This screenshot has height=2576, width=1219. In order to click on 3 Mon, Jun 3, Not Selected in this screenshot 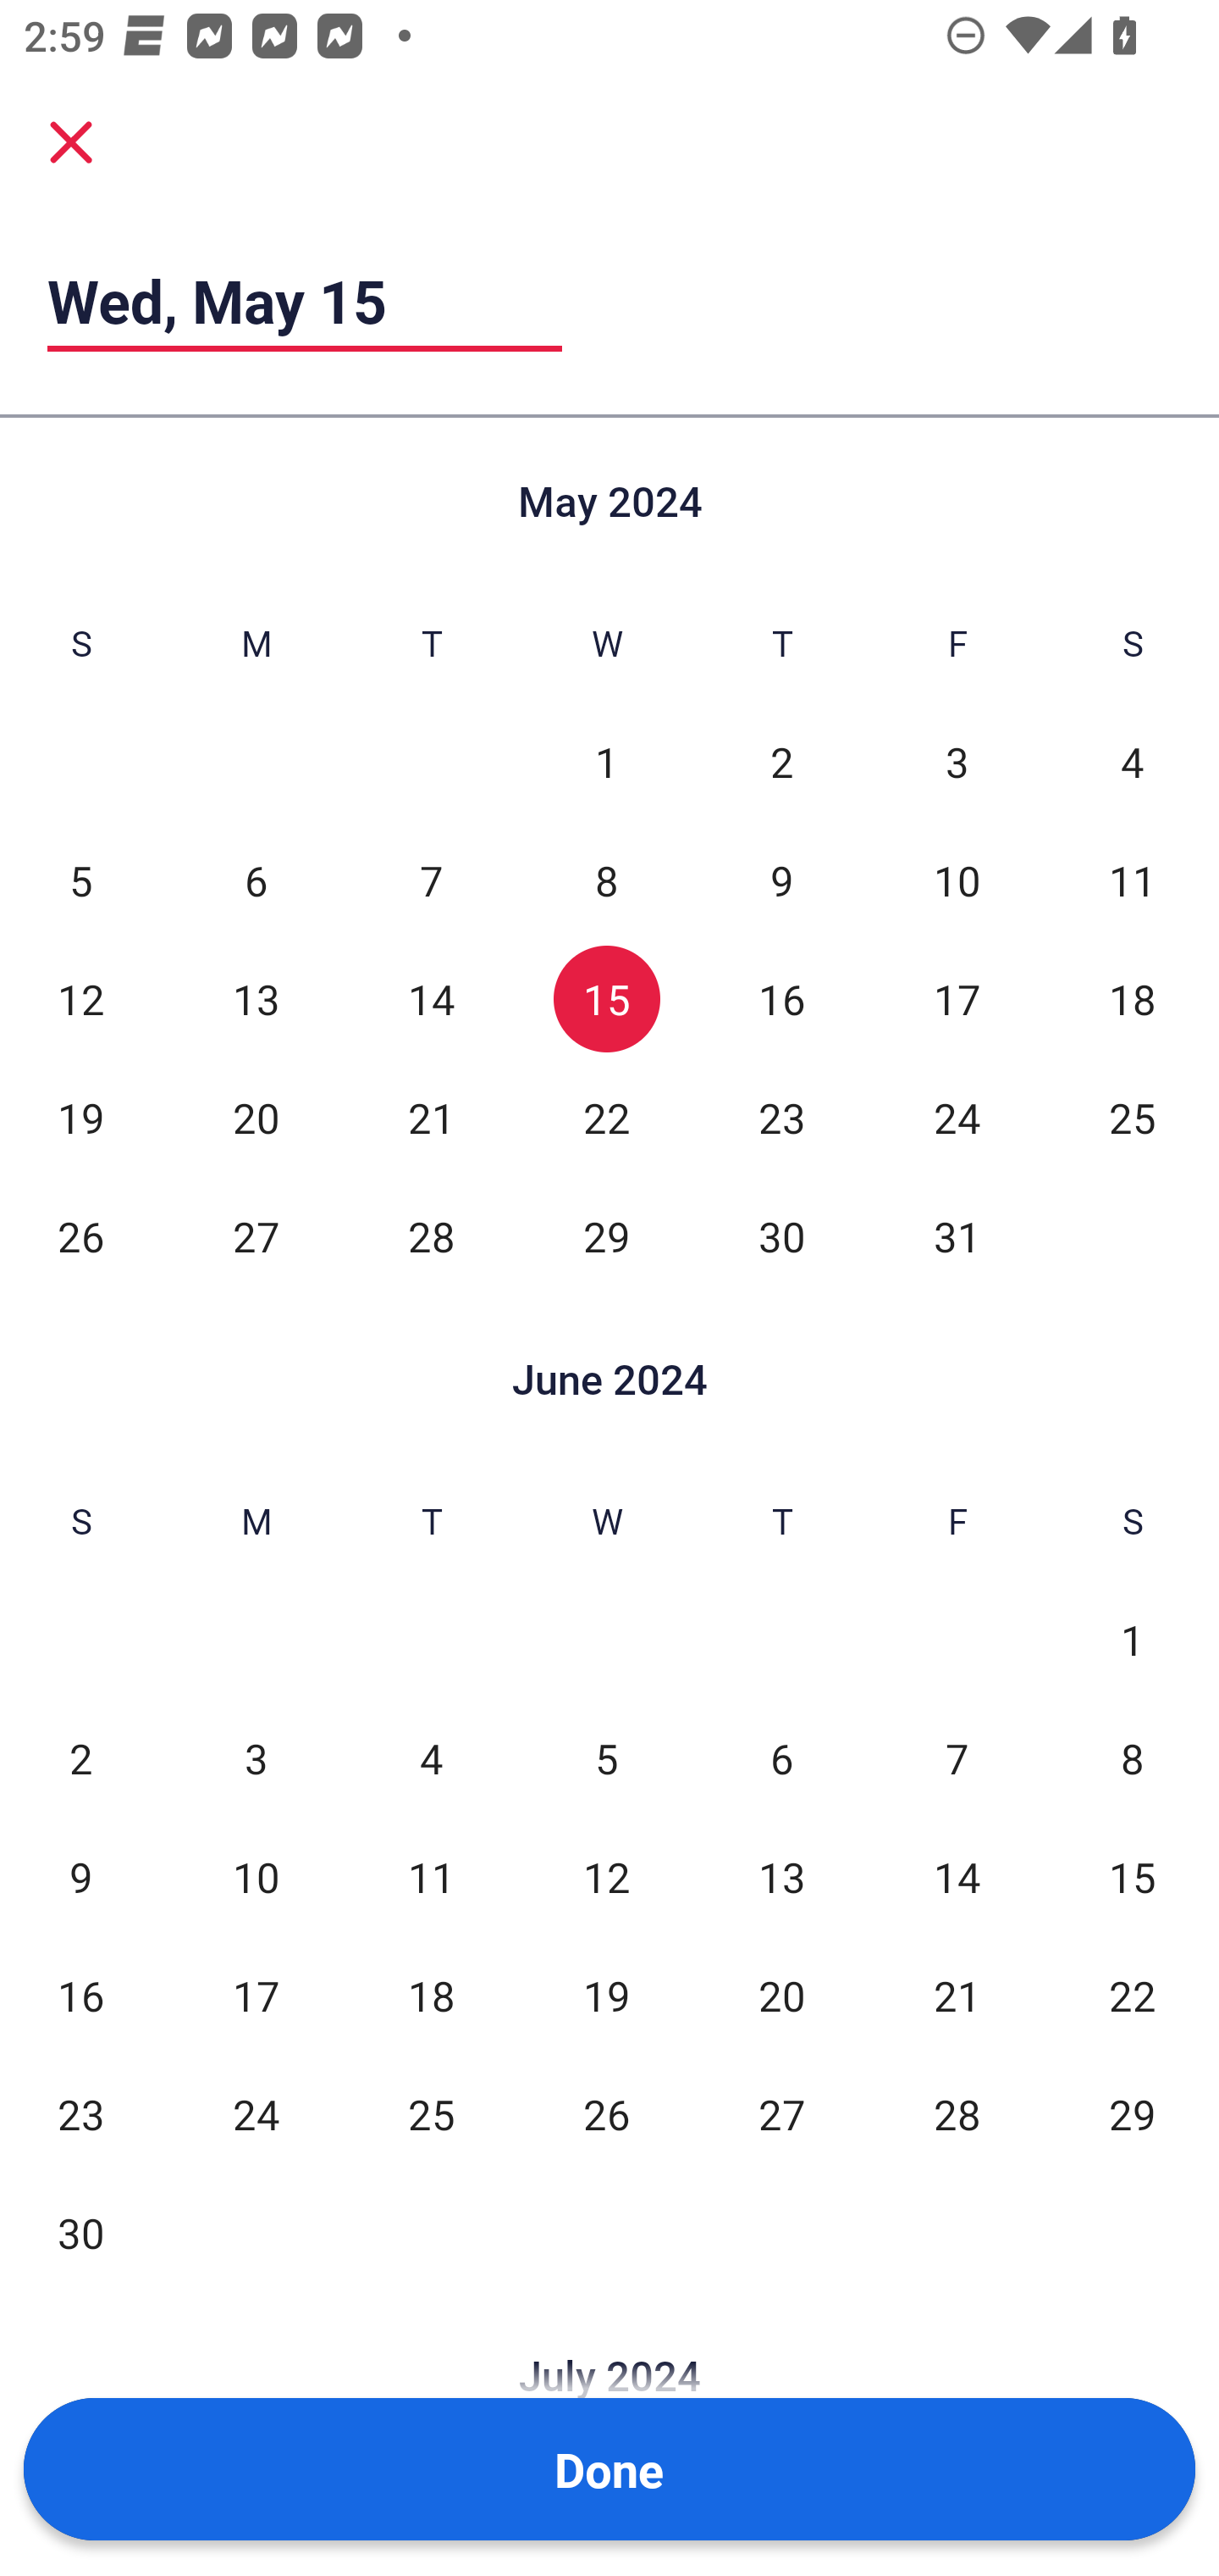, I will do `click(256, 1759)`.